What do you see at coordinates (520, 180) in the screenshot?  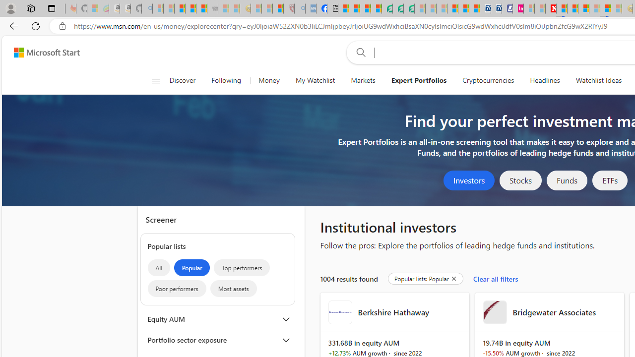 I see `Stocks` at bounding box center [520, 180].